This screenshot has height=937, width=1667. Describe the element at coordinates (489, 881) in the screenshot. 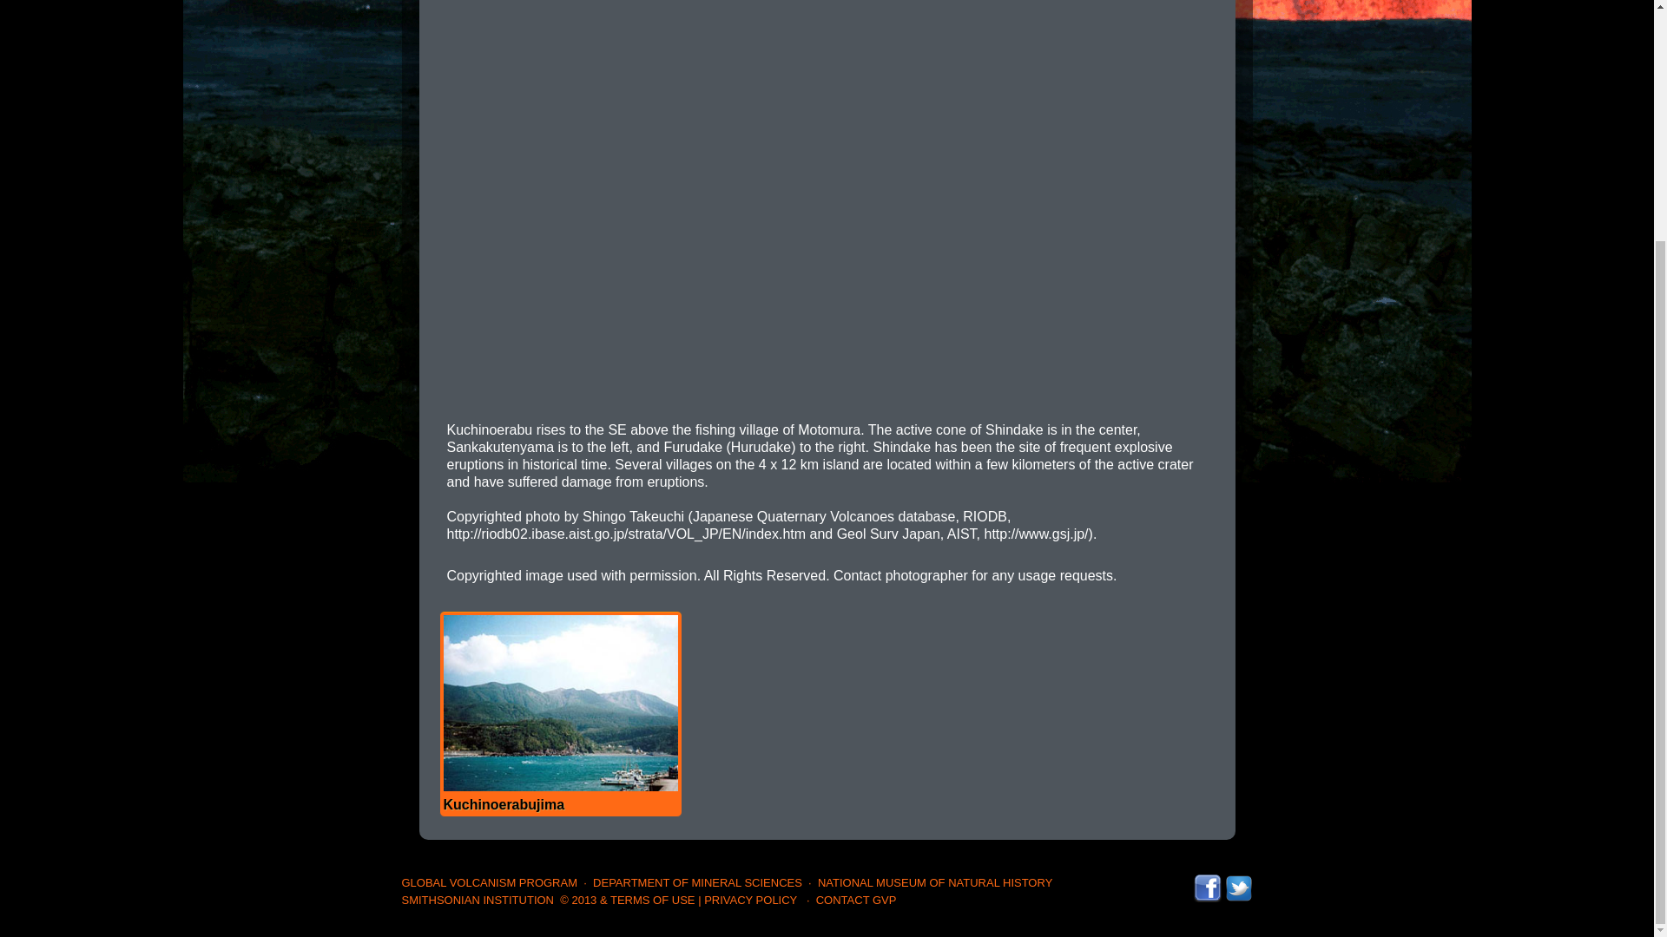

I see `GLOBAL VOLCANISM PROGRAM` at that location.